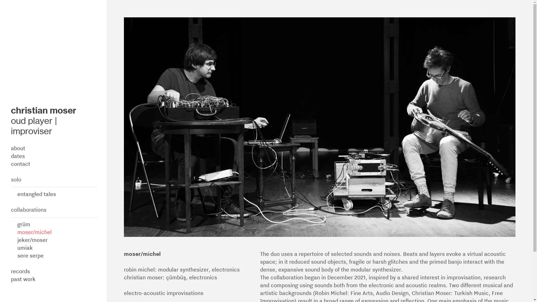 This screenshot has height=302, width=537. What do you see at coordinates (18, 156) in the screenshot?
I see `dates` at bounding box center [18, 156].